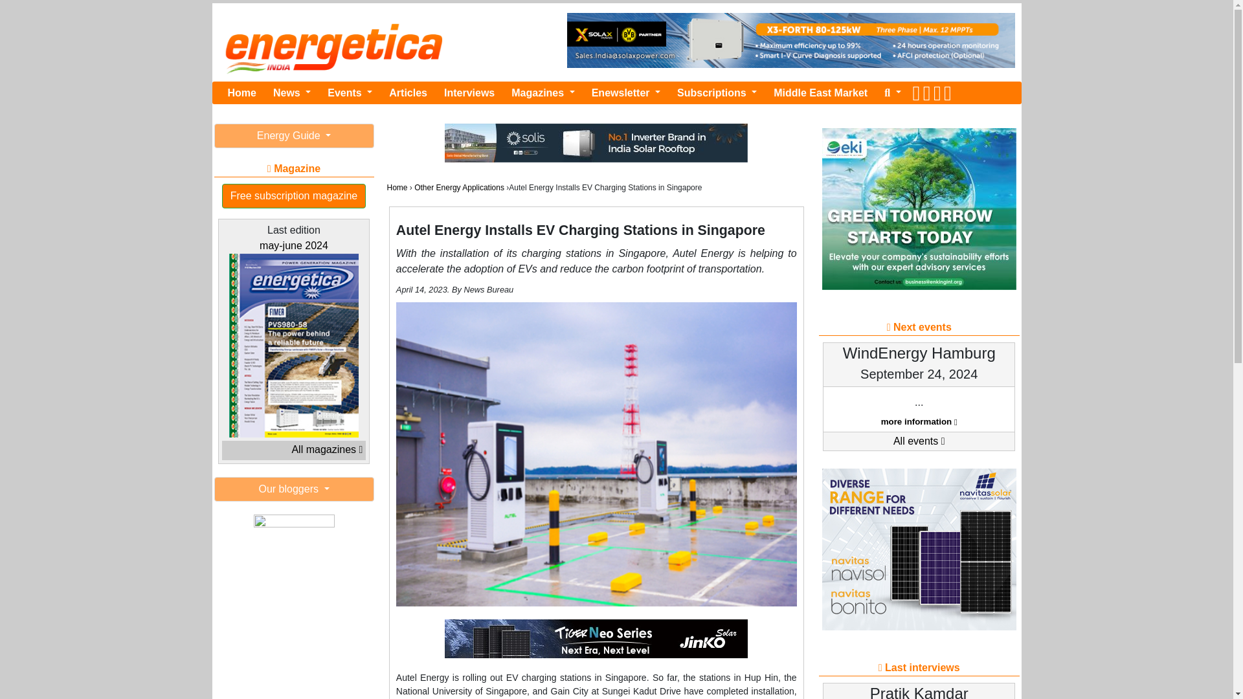  I want to click on Events, so click(350, 93).